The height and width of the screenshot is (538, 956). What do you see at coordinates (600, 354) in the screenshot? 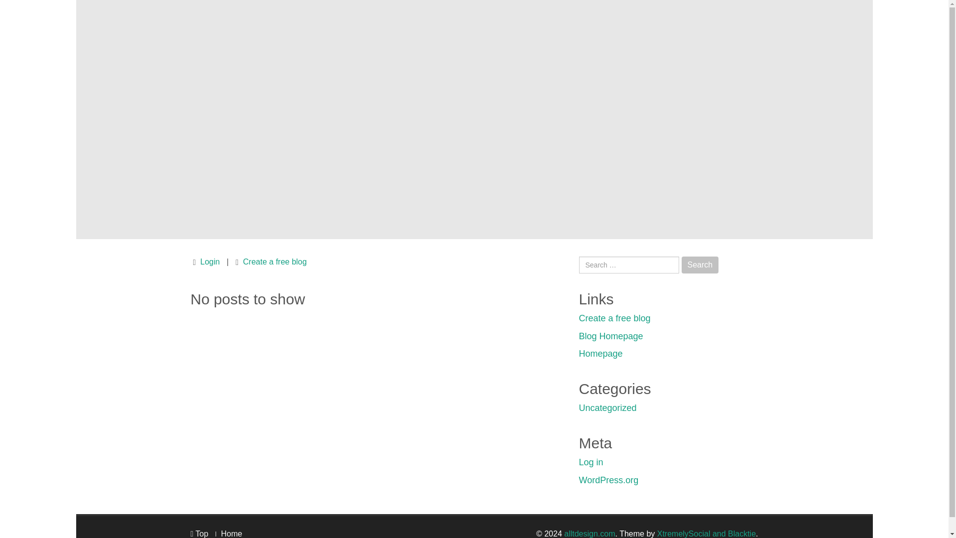
I see `Homepage` at bounding box center [600, 354].